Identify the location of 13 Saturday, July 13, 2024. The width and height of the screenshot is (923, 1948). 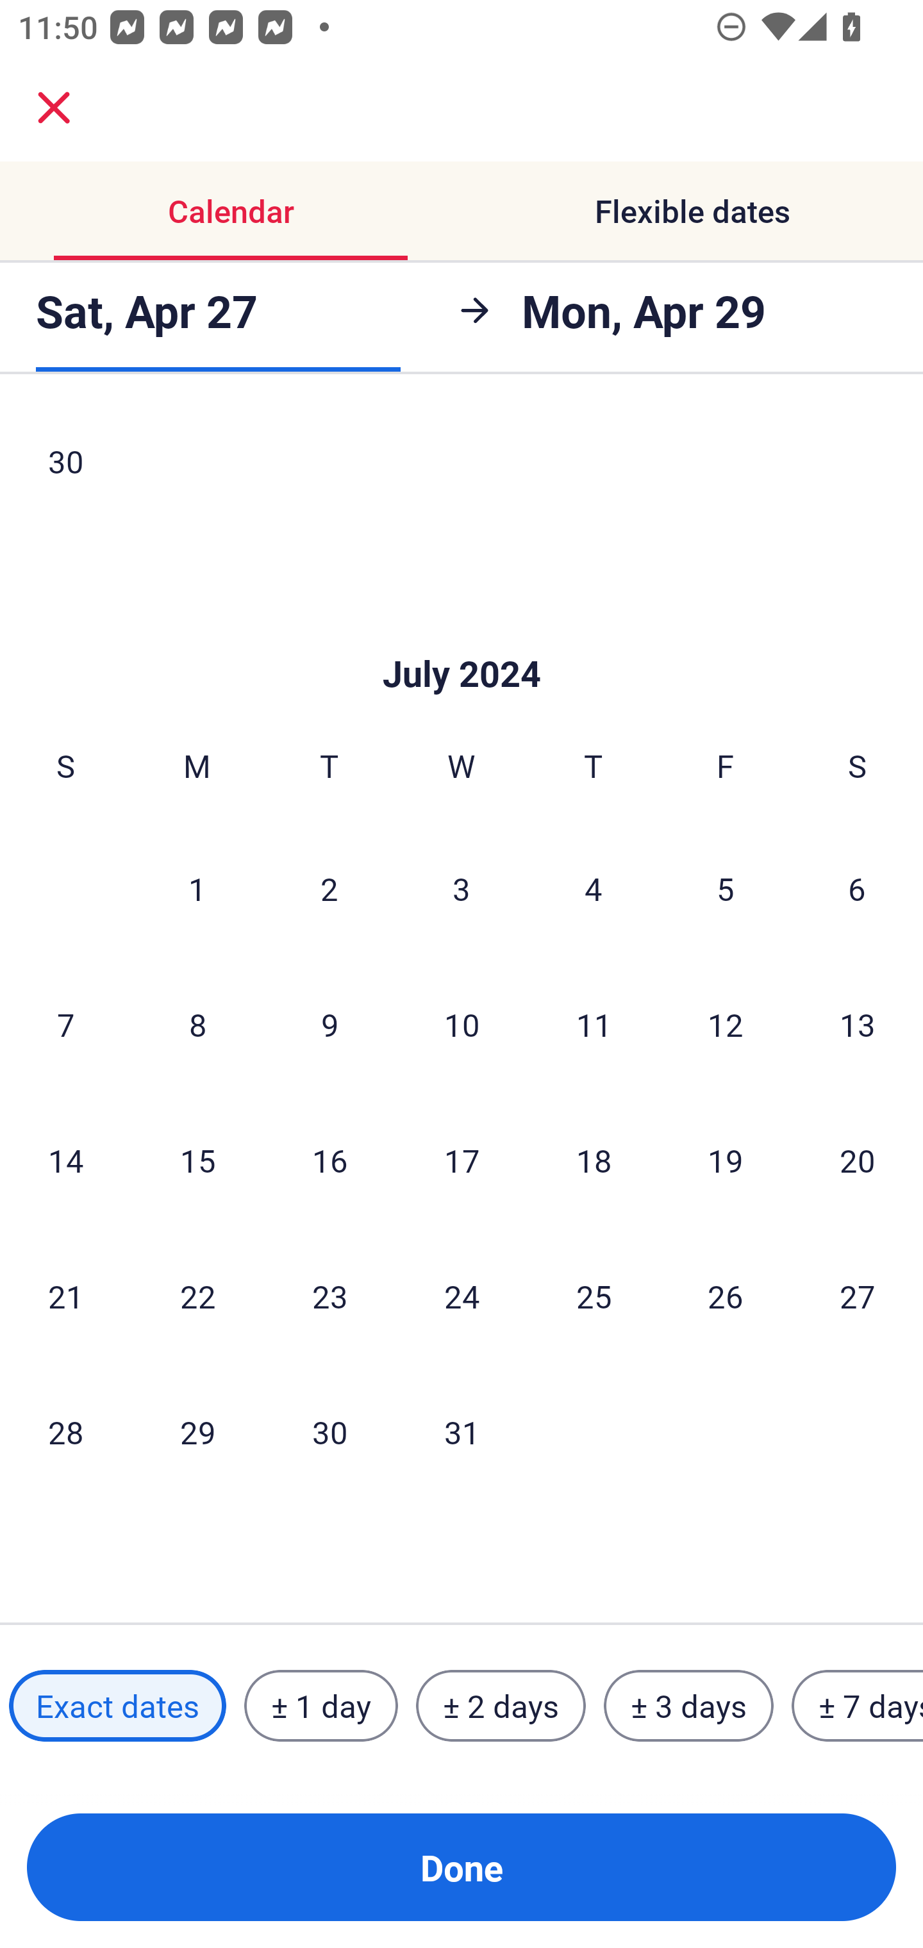
(858, 1024).